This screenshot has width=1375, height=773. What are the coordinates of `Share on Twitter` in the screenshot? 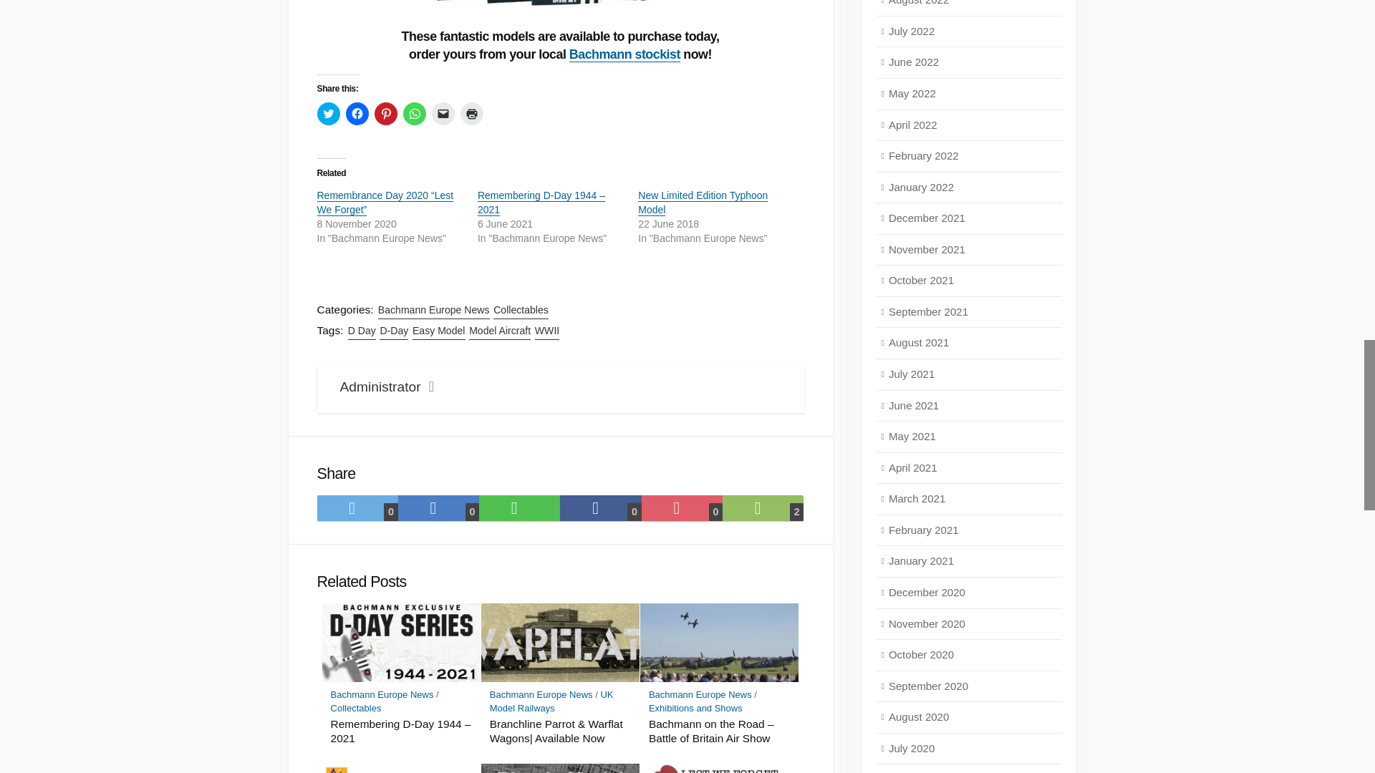 It's located at (357, 508).